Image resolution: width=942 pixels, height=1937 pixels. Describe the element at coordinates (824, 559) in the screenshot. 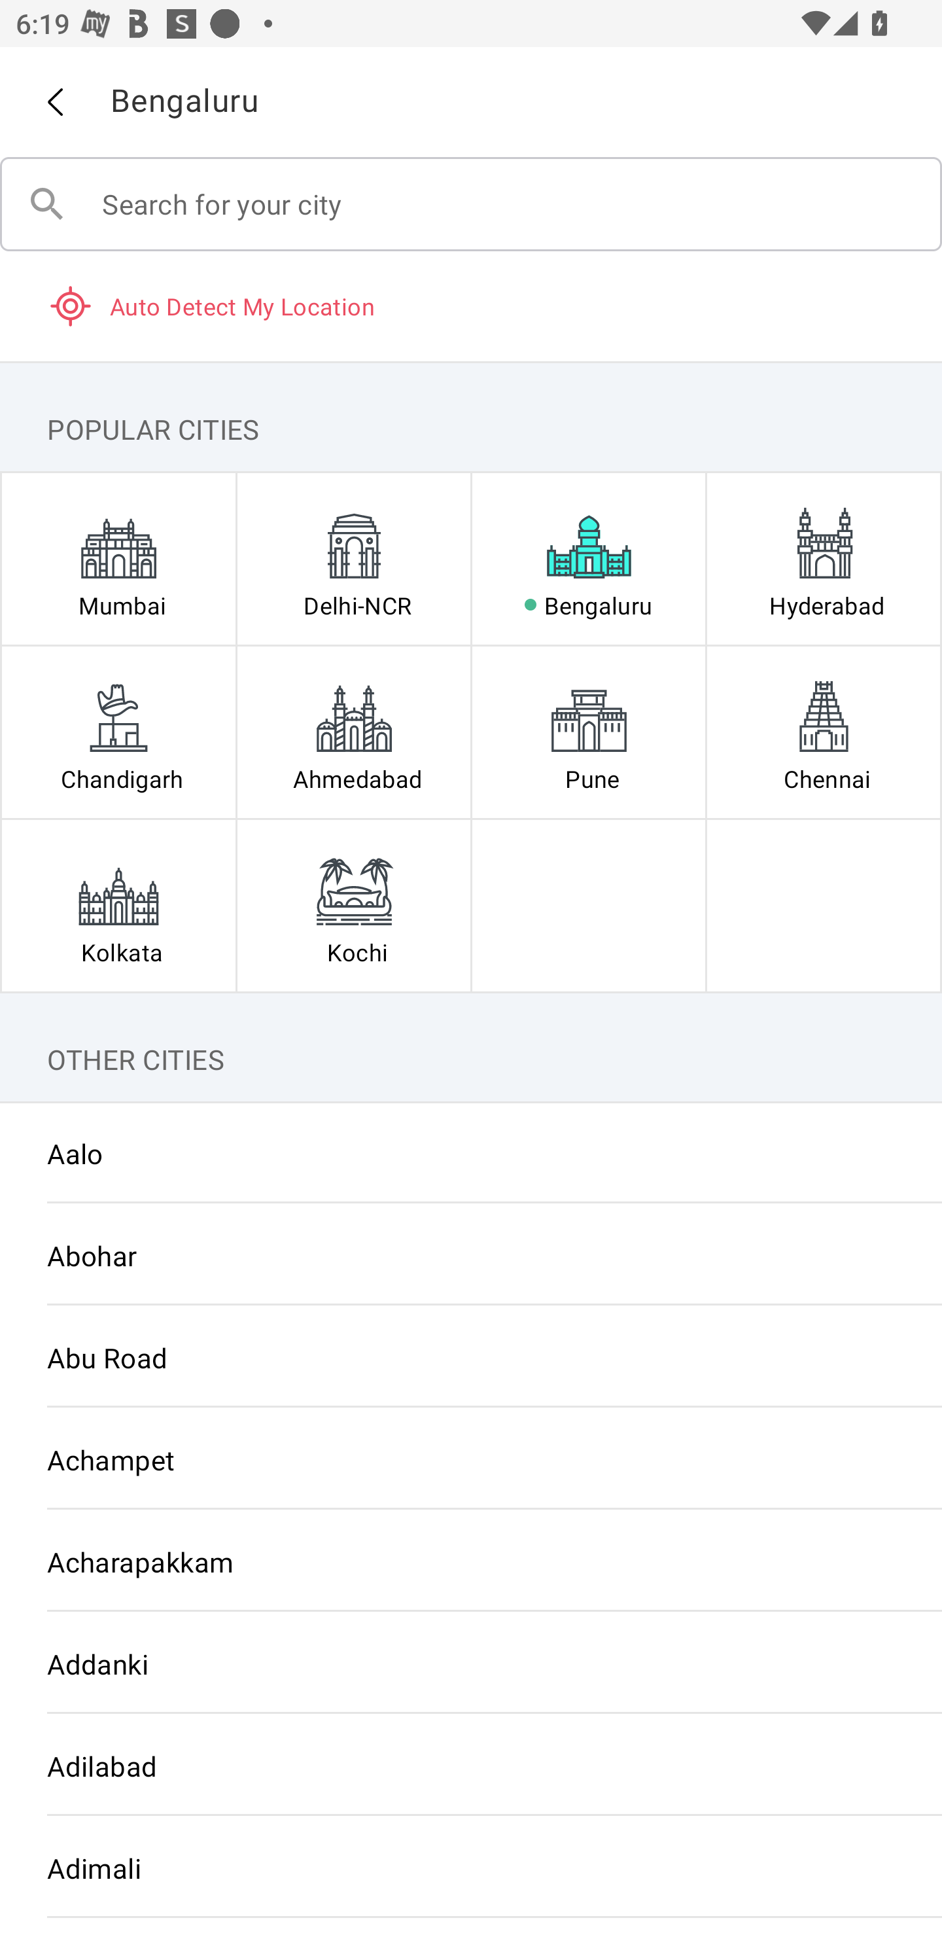

I see `Hyderabad` at that location.